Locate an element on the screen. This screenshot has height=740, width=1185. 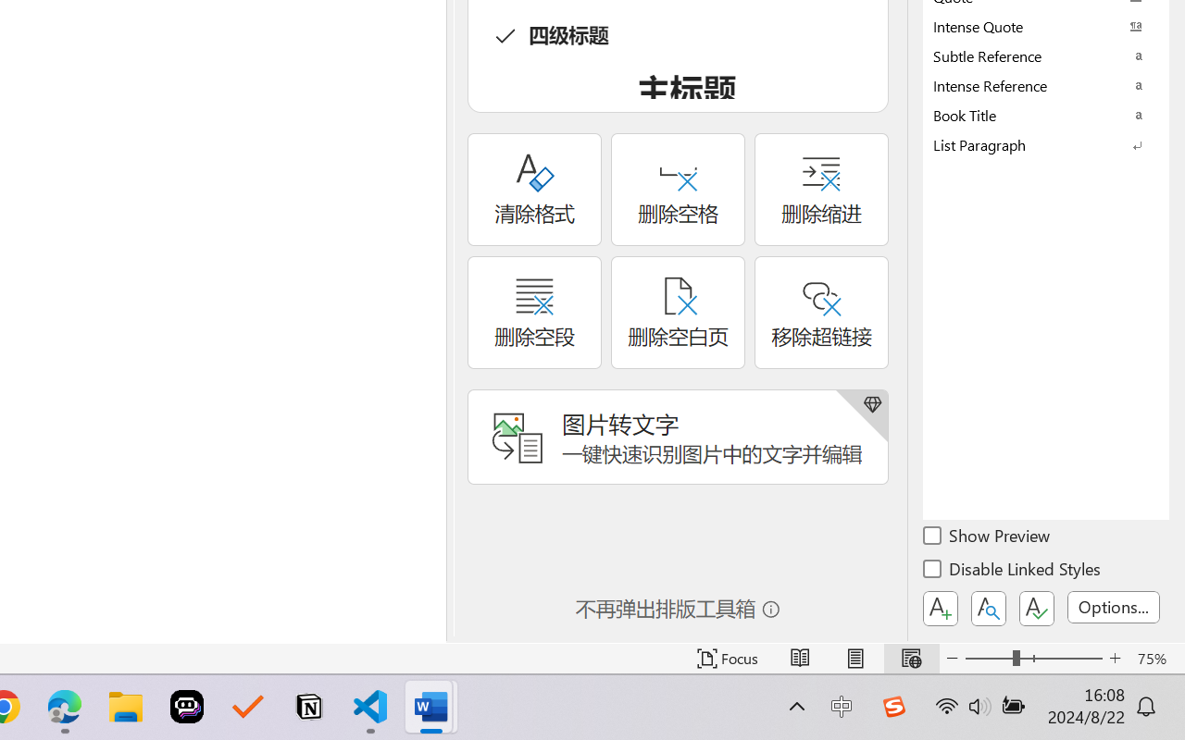
Read Mode is located at coordinates (800, 659).